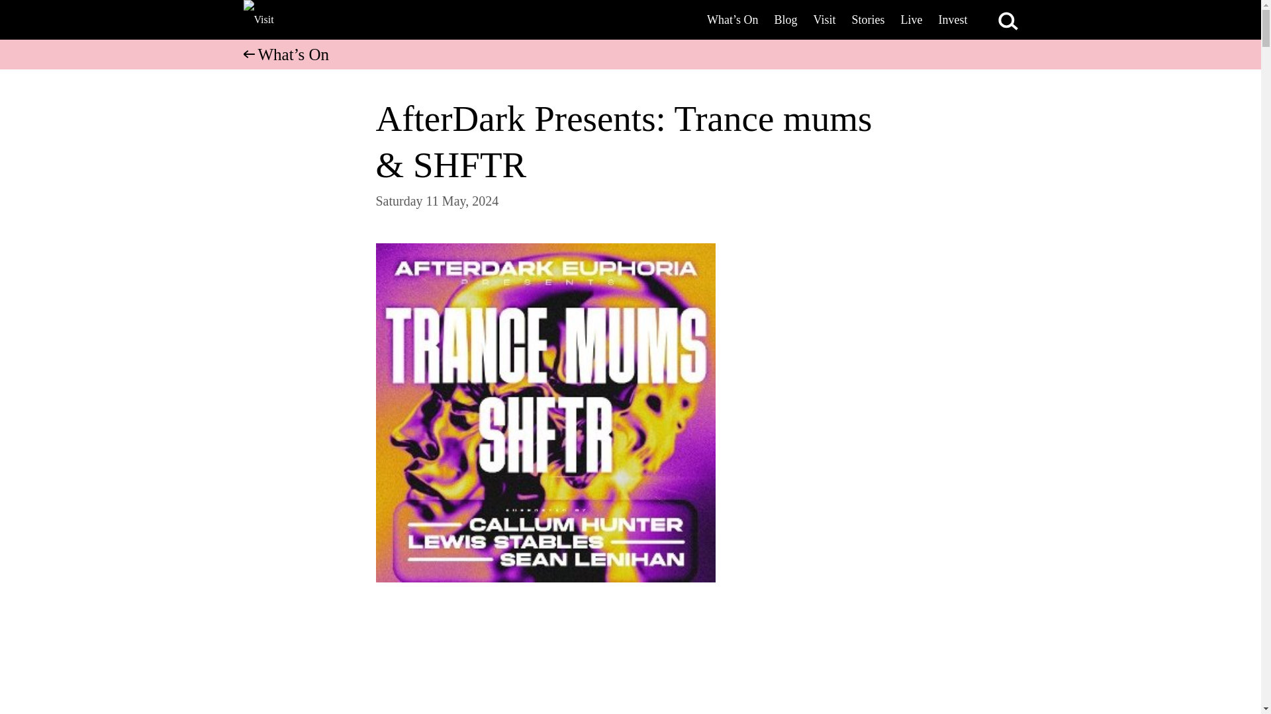 The image size is (1271, 714). What do you see at coordinates (953, 20) in the screenshot?
I see `Invest` at bounding box center [953, 20].